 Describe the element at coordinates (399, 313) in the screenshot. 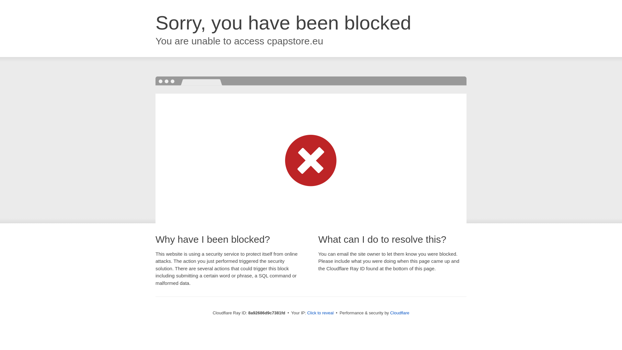

I see `Cloudflare` at that location.